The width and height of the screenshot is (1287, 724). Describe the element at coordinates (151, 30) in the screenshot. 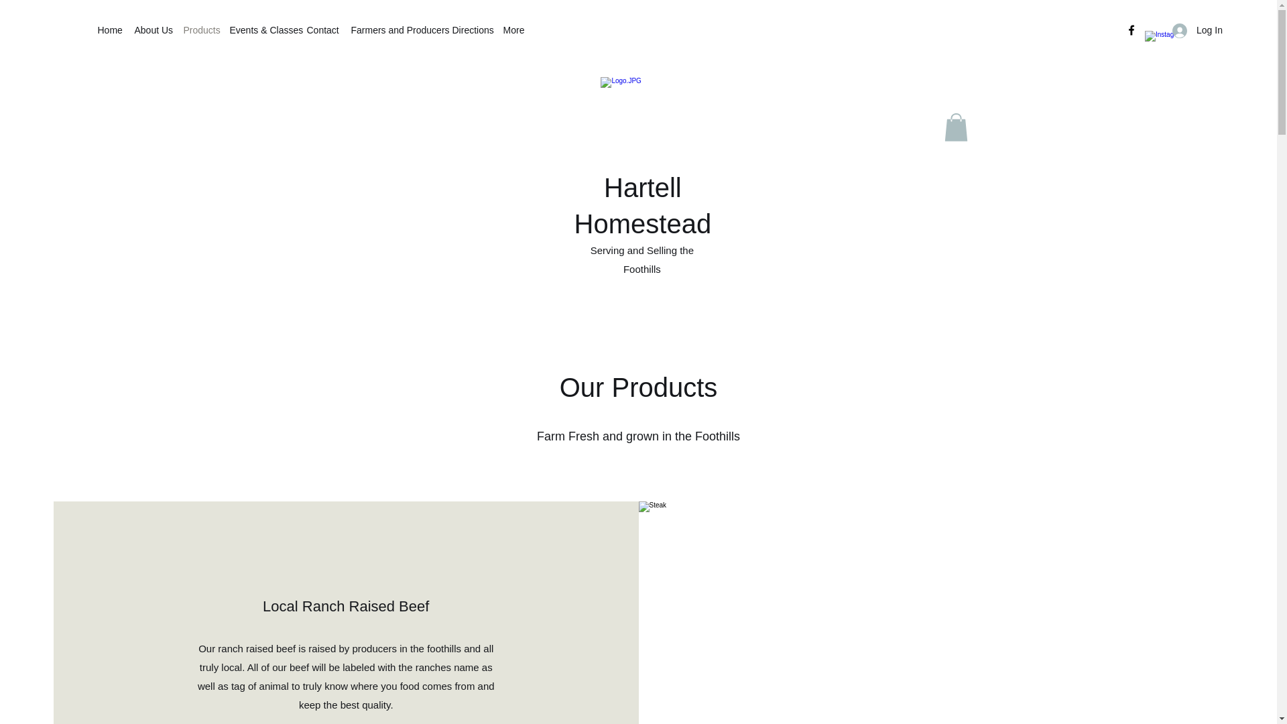

I see `About Us` at that location.